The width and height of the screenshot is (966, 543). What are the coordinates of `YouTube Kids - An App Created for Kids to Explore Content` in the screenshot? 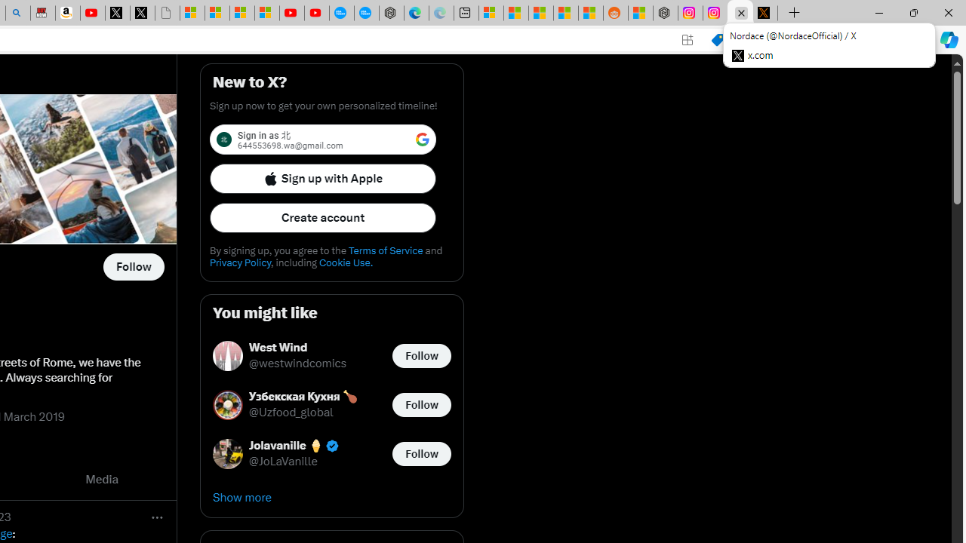 It's located at (317, 14).